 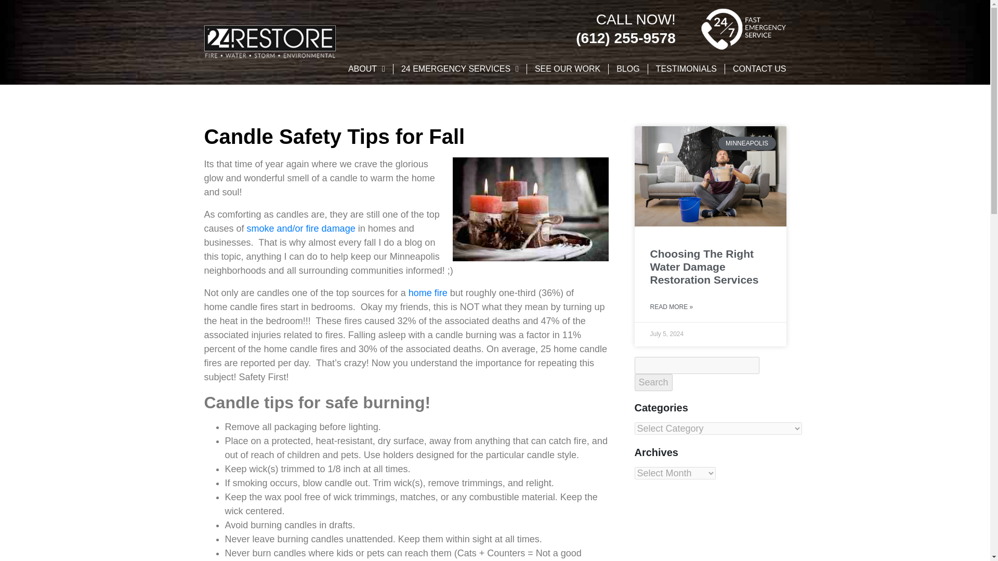 What do you see at coordinates (759, 69) in the screenshot?
I see `CONTACT US` at bounding box center [759, 69].